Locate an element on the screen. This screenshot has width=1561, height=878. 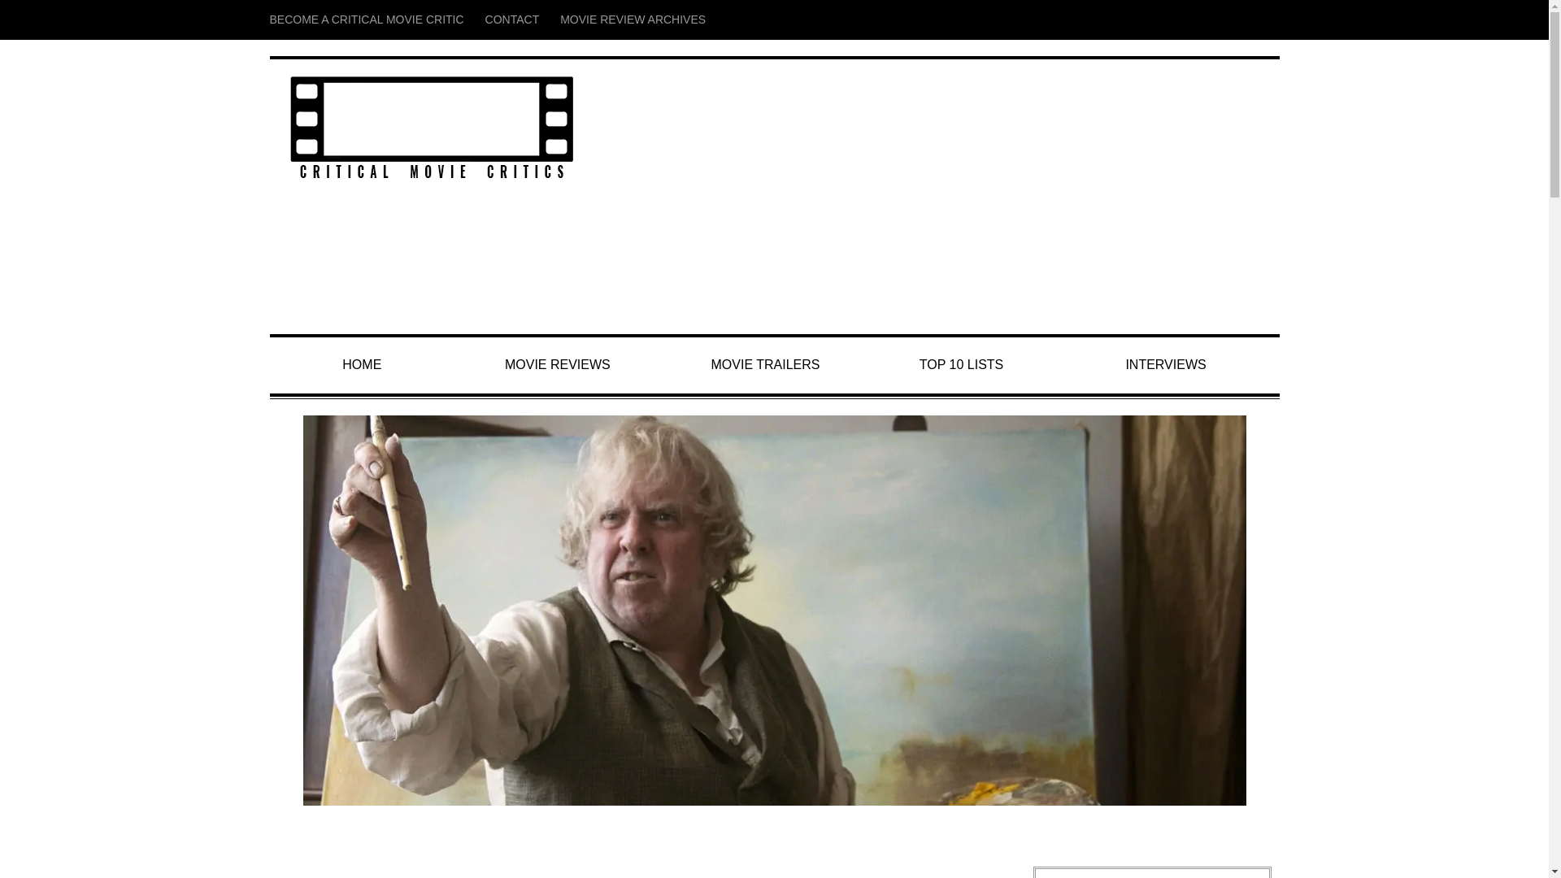
Advertisement is located at coordinates (945, 197).